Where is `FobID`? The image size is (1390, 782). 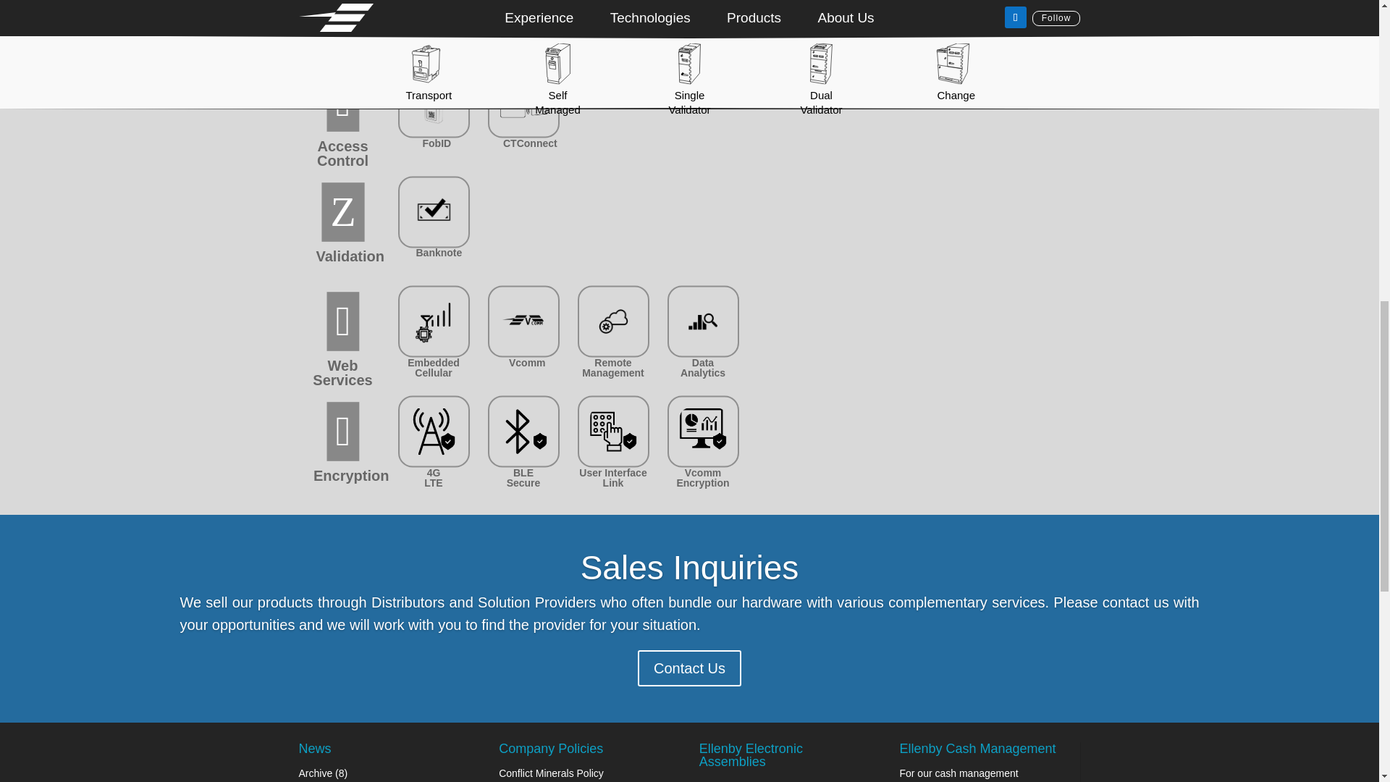 FobID is located at coordinates (437, 143).